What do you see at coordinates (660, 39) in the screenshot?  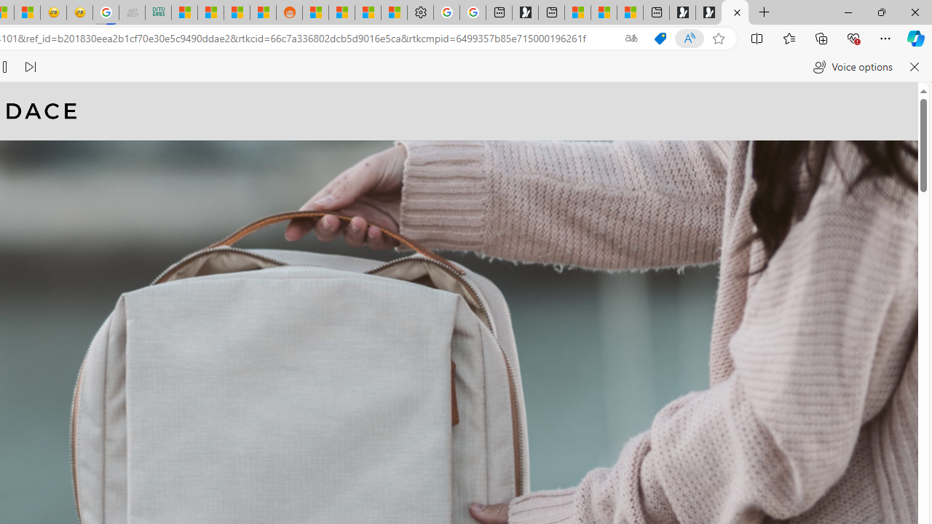 I see `This site has coupons! Shopping in Microsoft Edge` at bounding box center [660, 39].